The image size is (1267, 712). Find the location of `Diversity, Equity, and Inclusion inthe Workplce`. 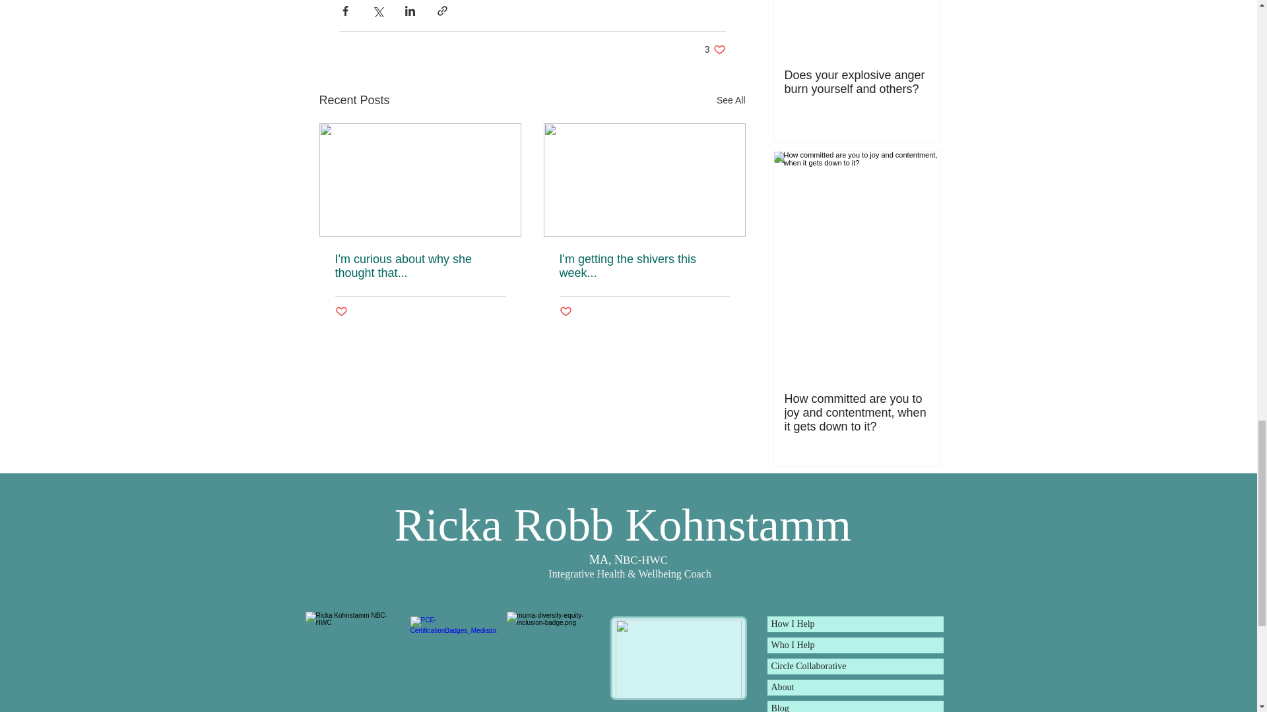

Diversity, Equity, and Inclusion inthe Workplce is located at coordinates (857, 82).